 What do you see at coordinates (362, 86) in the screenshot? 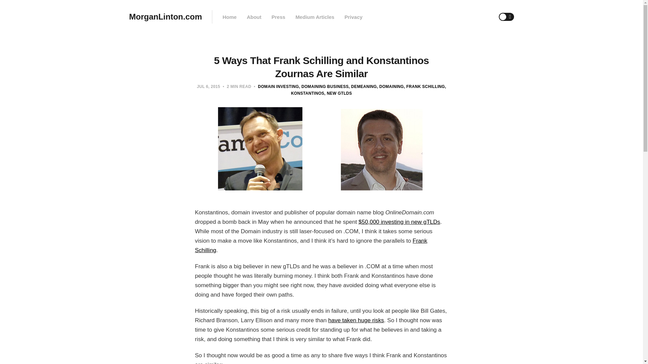
I see `demeaning` at bounding box center [362, 86].